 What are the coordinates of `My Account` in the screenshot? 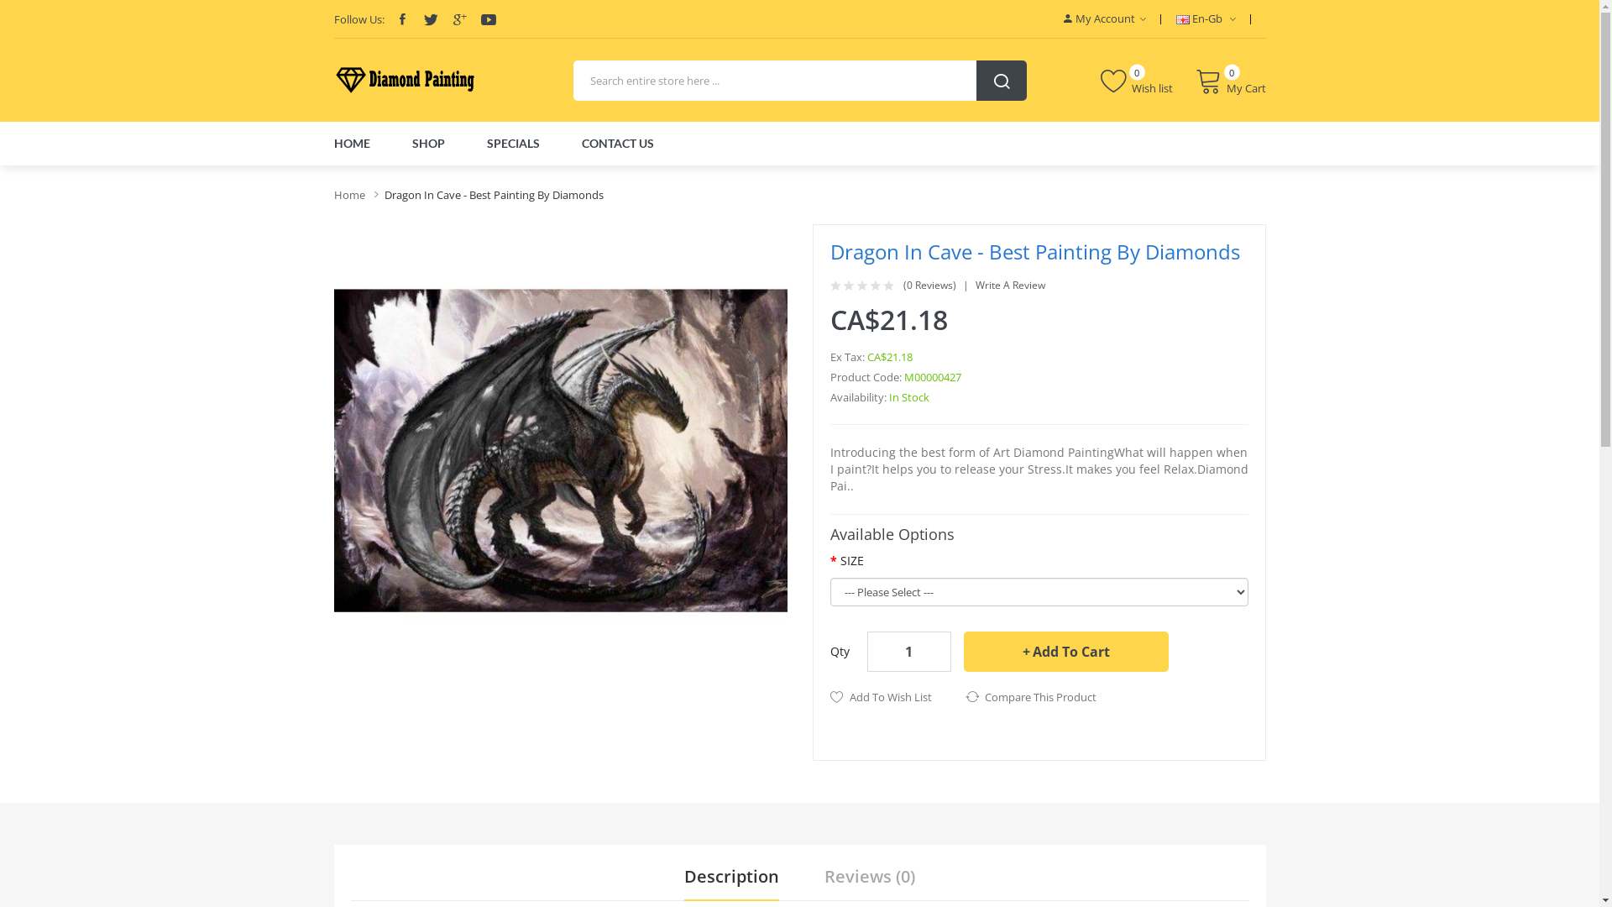 It's located at (1104, 18).